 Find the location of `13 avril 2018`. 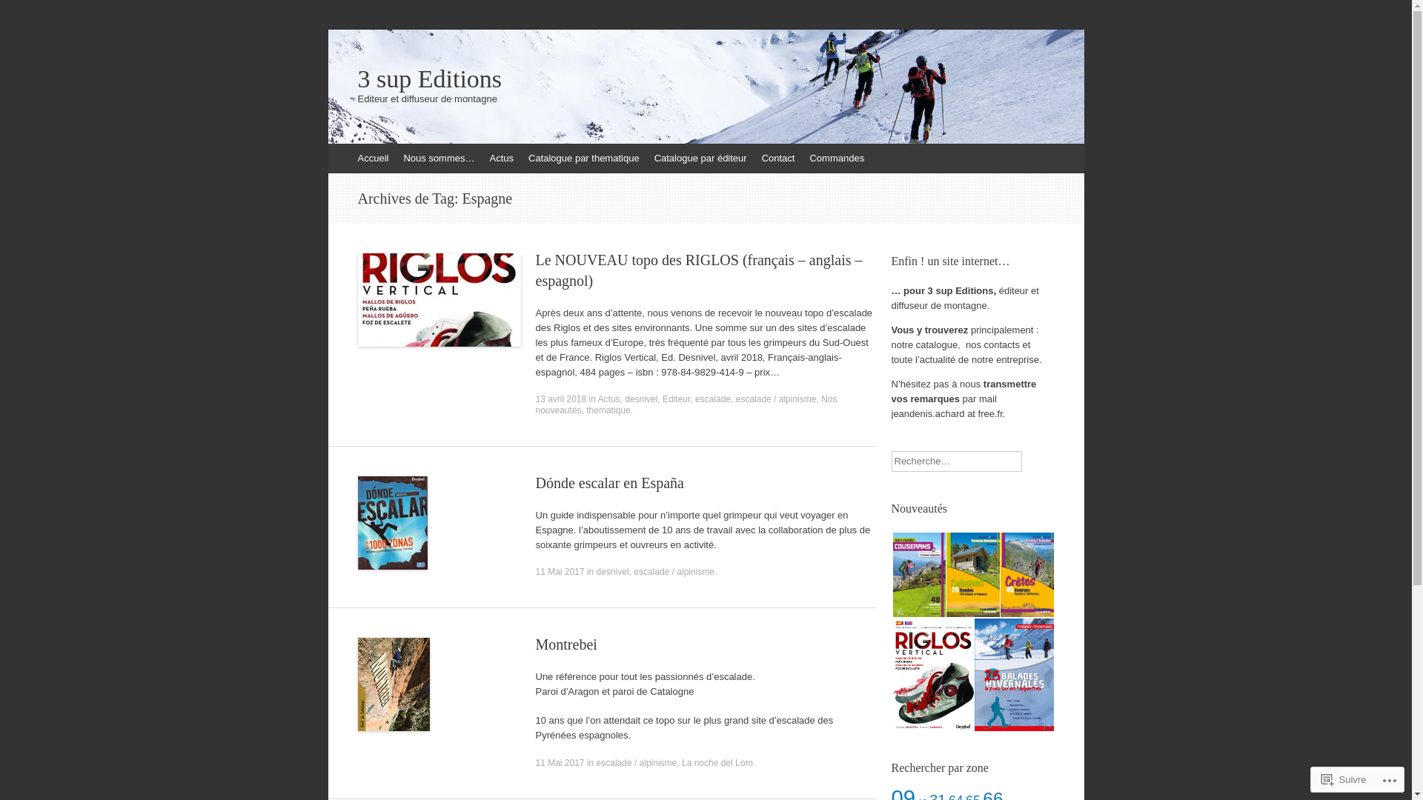

13 avril 2018 is located at coordinates (560, 399).